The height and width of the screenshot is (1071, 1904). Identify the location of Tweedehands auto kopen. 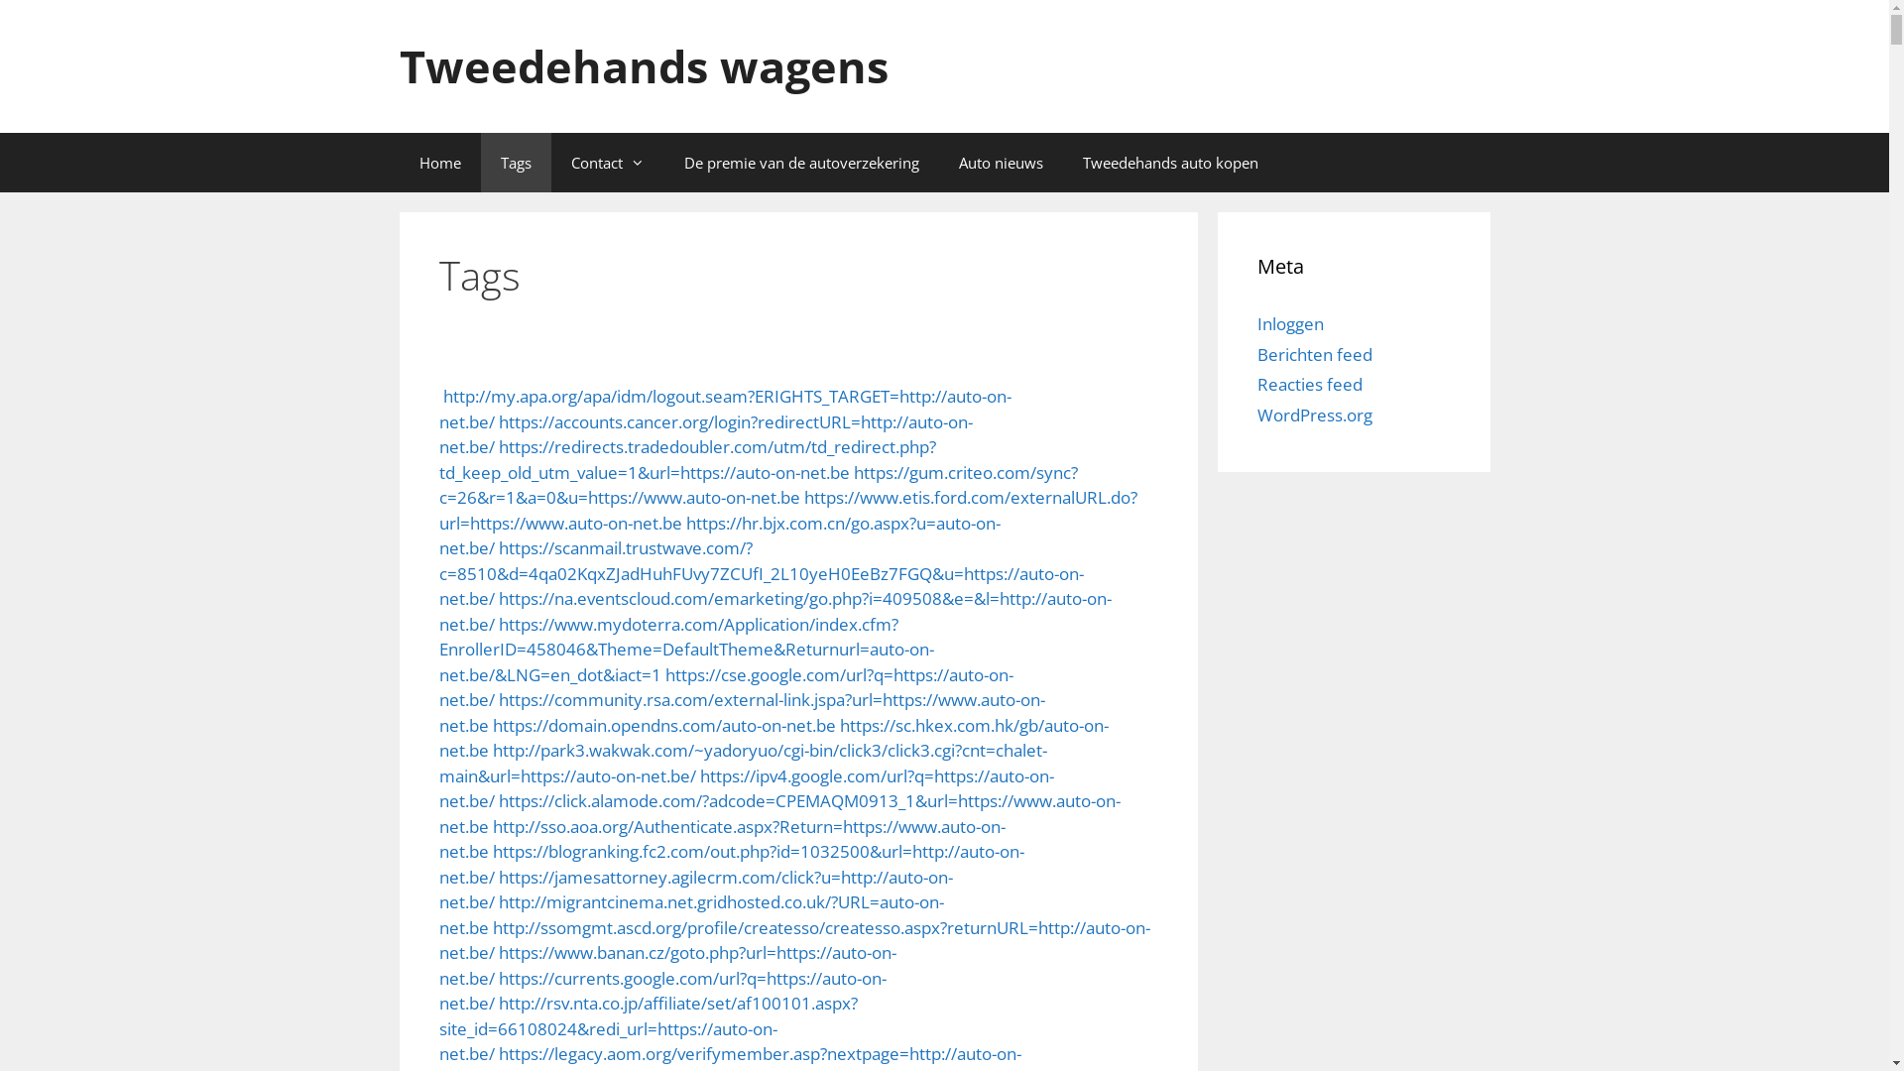
(1170, 163).